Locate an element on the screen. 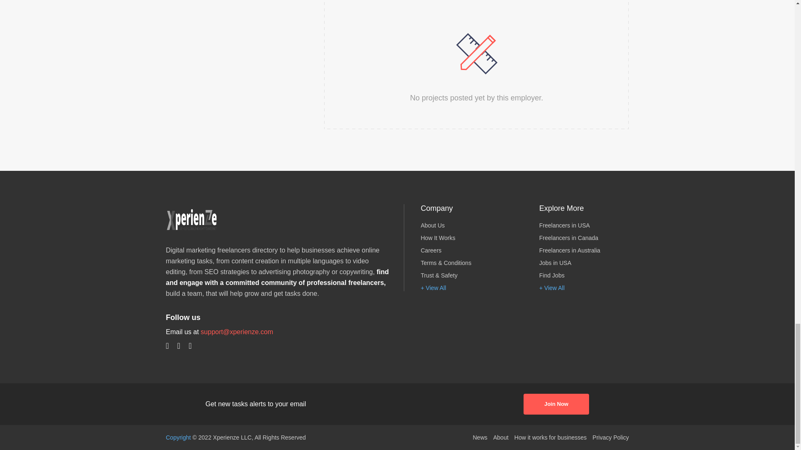 Image resolution: width=801 pixels, height=450 pixels. Jobs in USA is located at coordinates (584, 263).